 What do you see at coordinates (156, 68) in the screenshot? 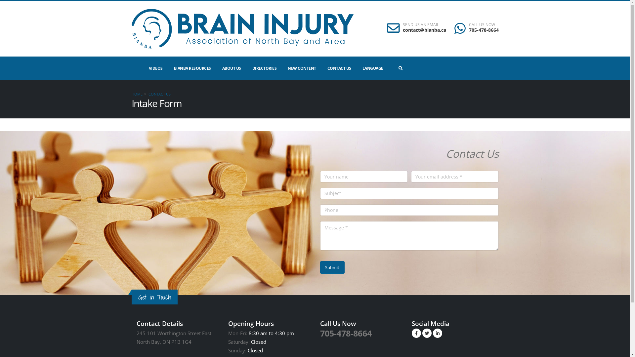
I see `VIDEOS` at bounding box center [156, 68].